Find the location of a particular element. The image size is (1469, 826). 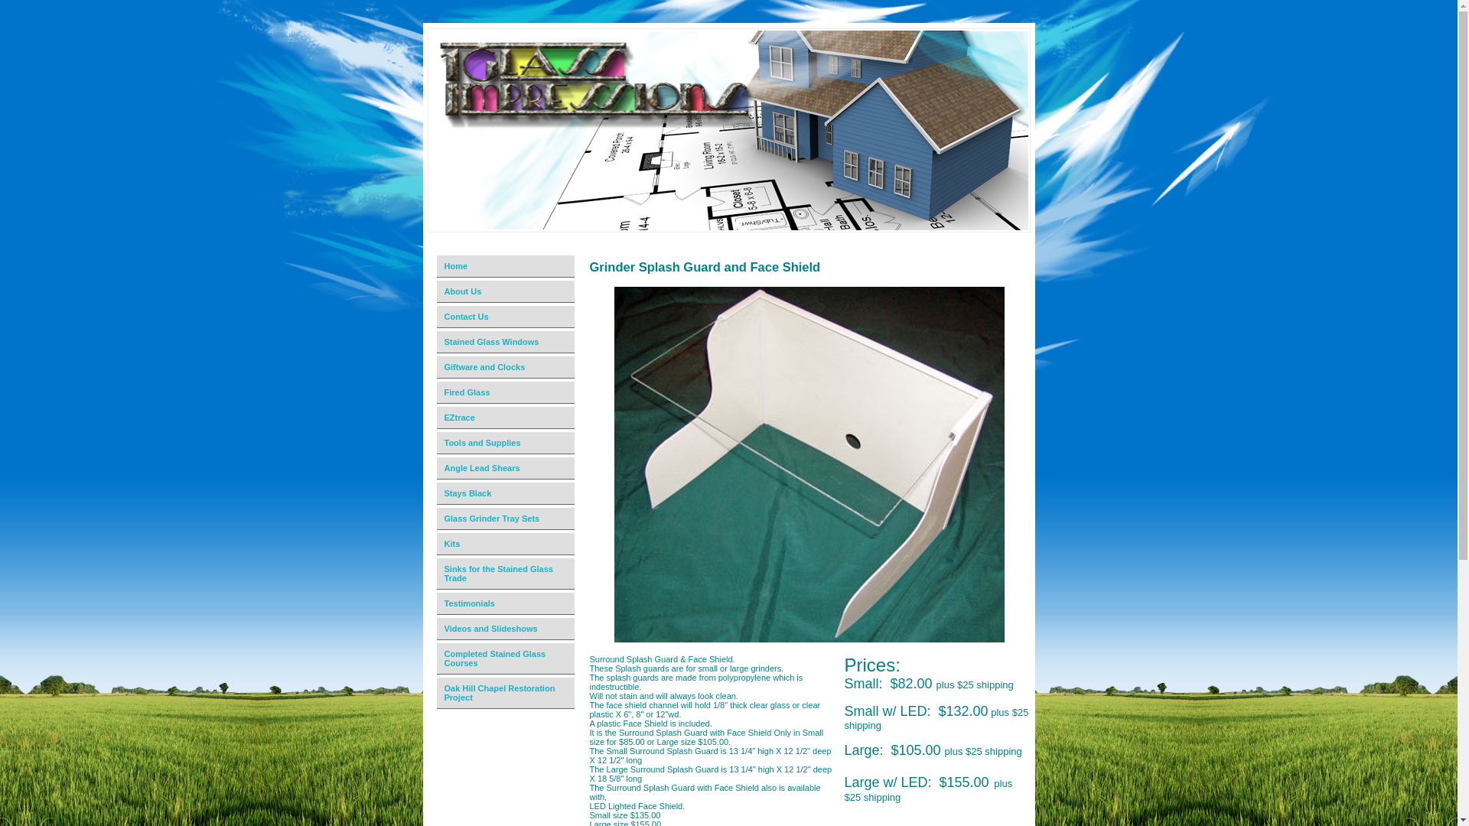

EZtrace is located at coordinates (506, 418).